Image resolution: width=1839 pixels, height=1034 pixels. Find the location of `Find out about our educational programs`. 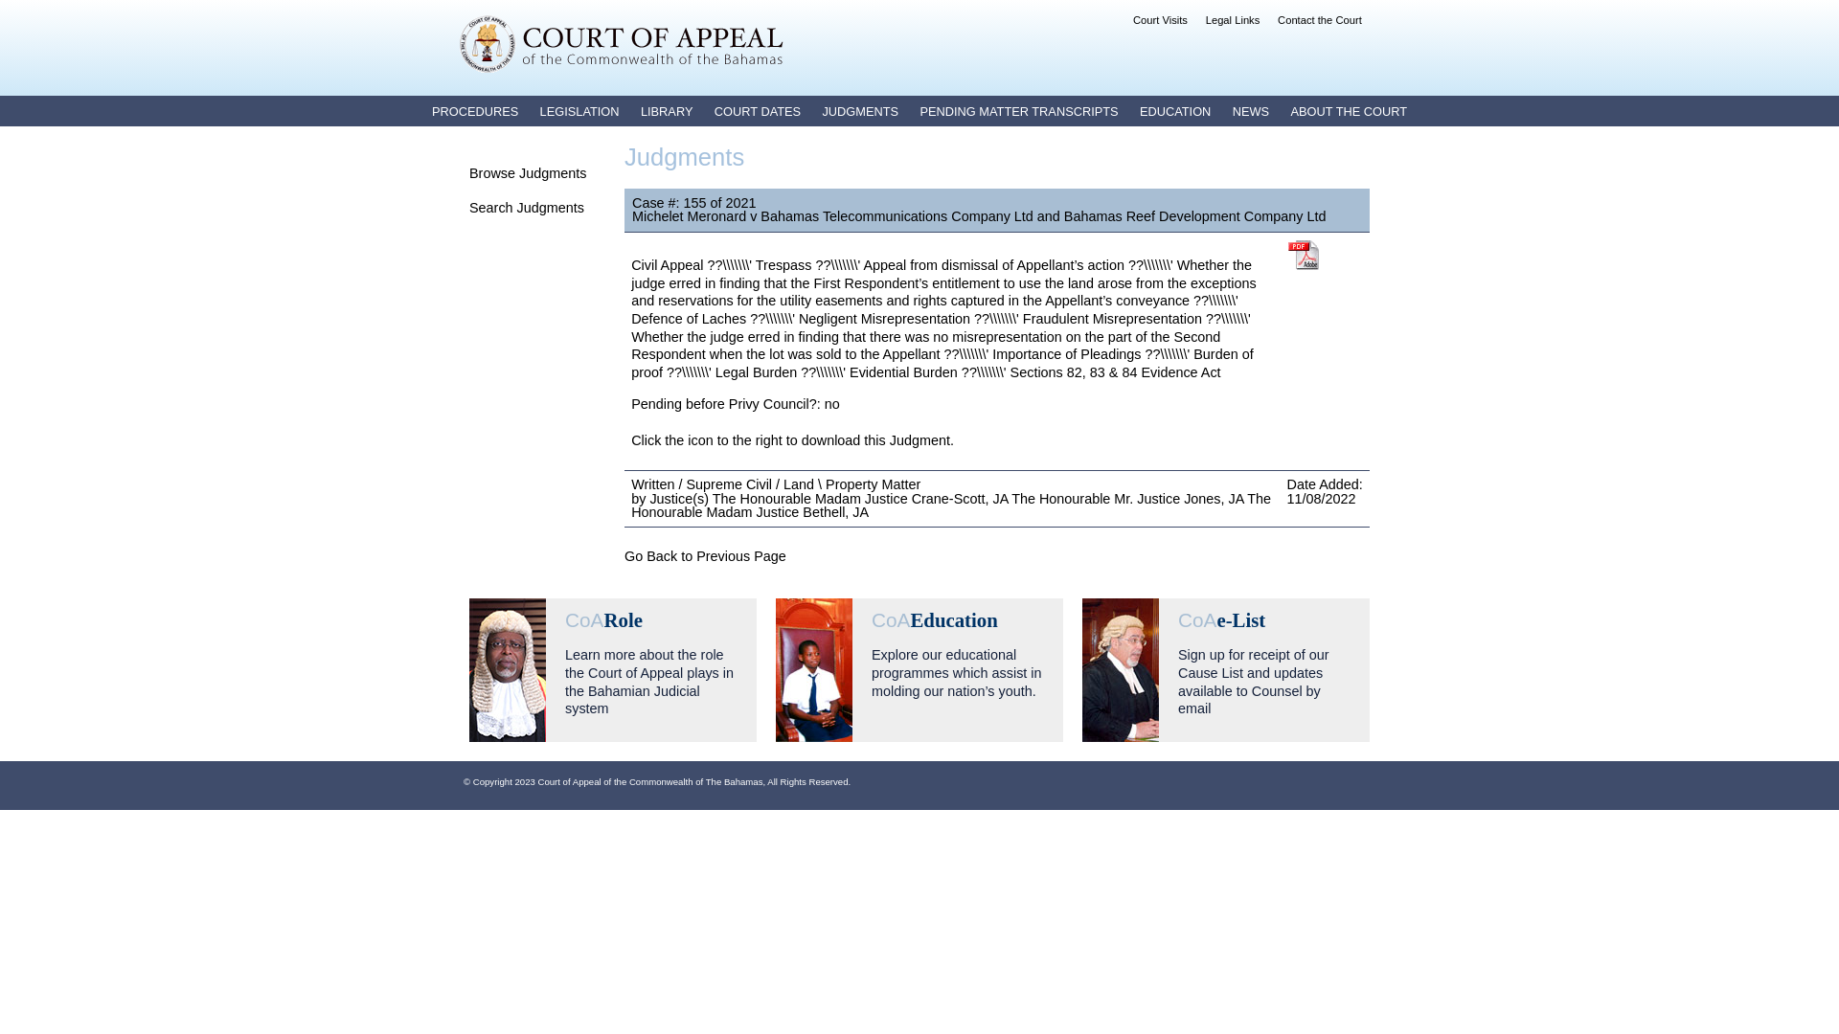

Find out about our educational programs is located at coordinates (919, 670).